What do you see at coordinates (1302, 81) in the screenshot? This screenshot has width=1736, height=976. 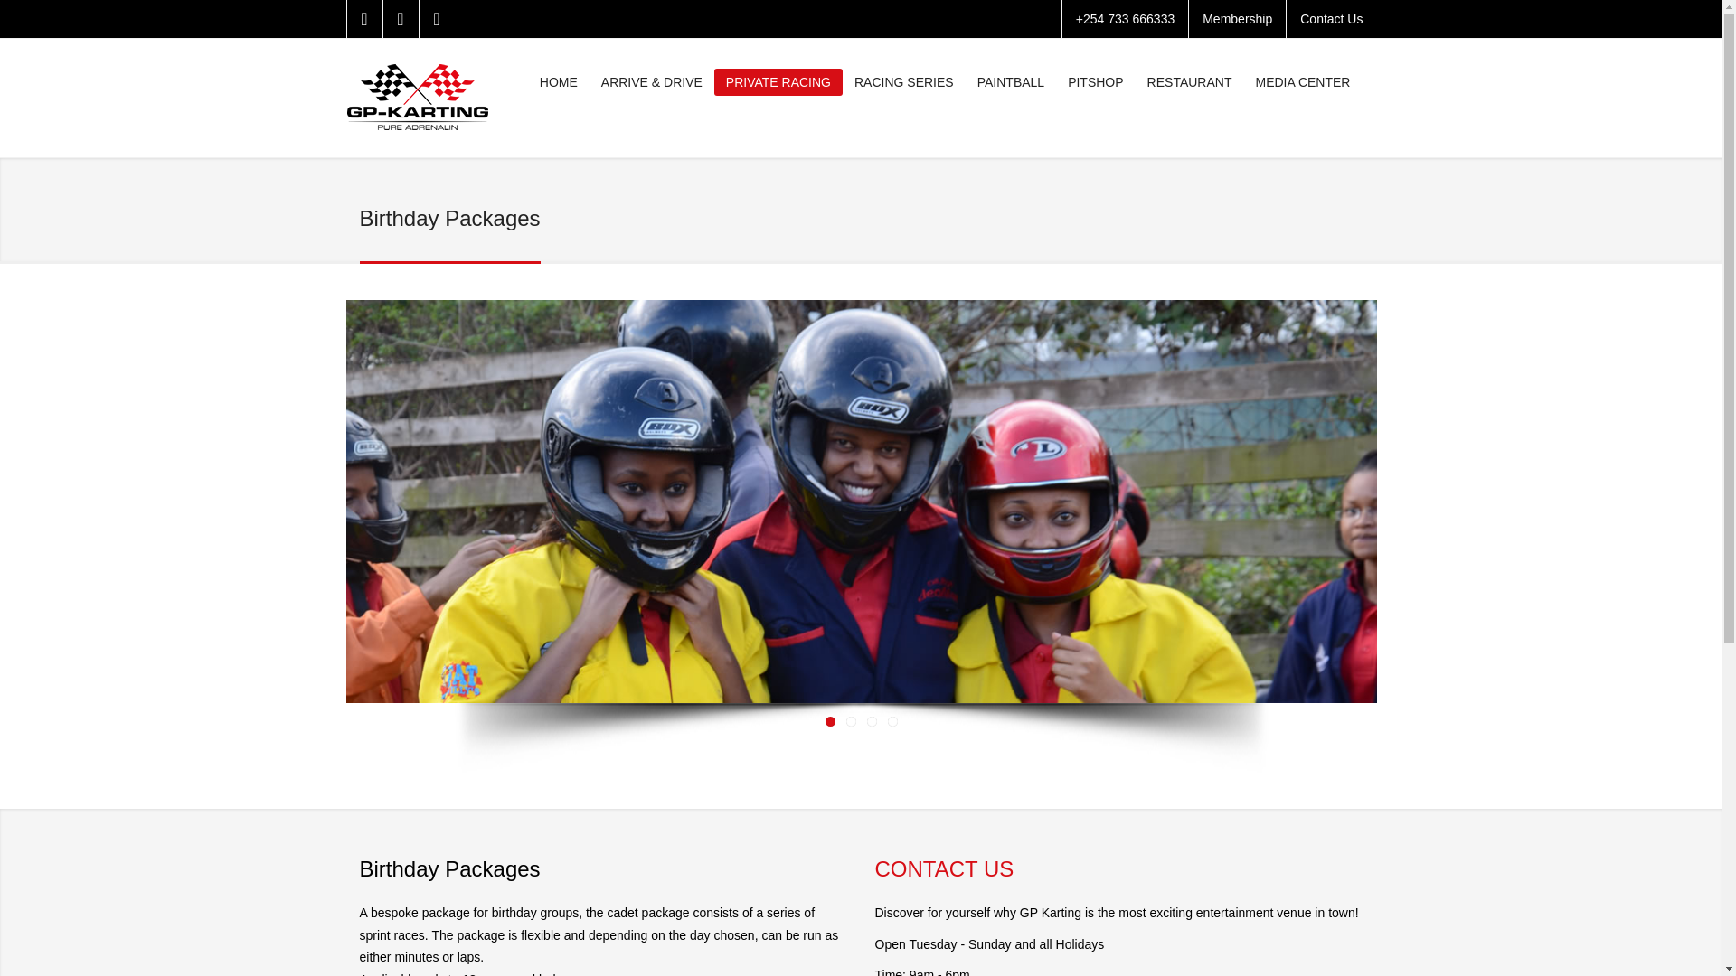 I see `MEDIA CENTER` at bounding box center [1302, 81].